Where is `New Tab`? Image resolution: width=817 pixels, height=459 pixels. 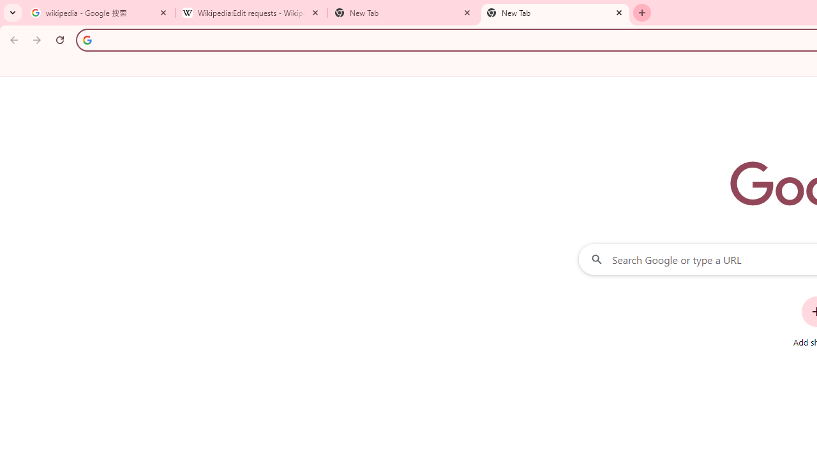 New Tab is located at coordinates (555, 13).